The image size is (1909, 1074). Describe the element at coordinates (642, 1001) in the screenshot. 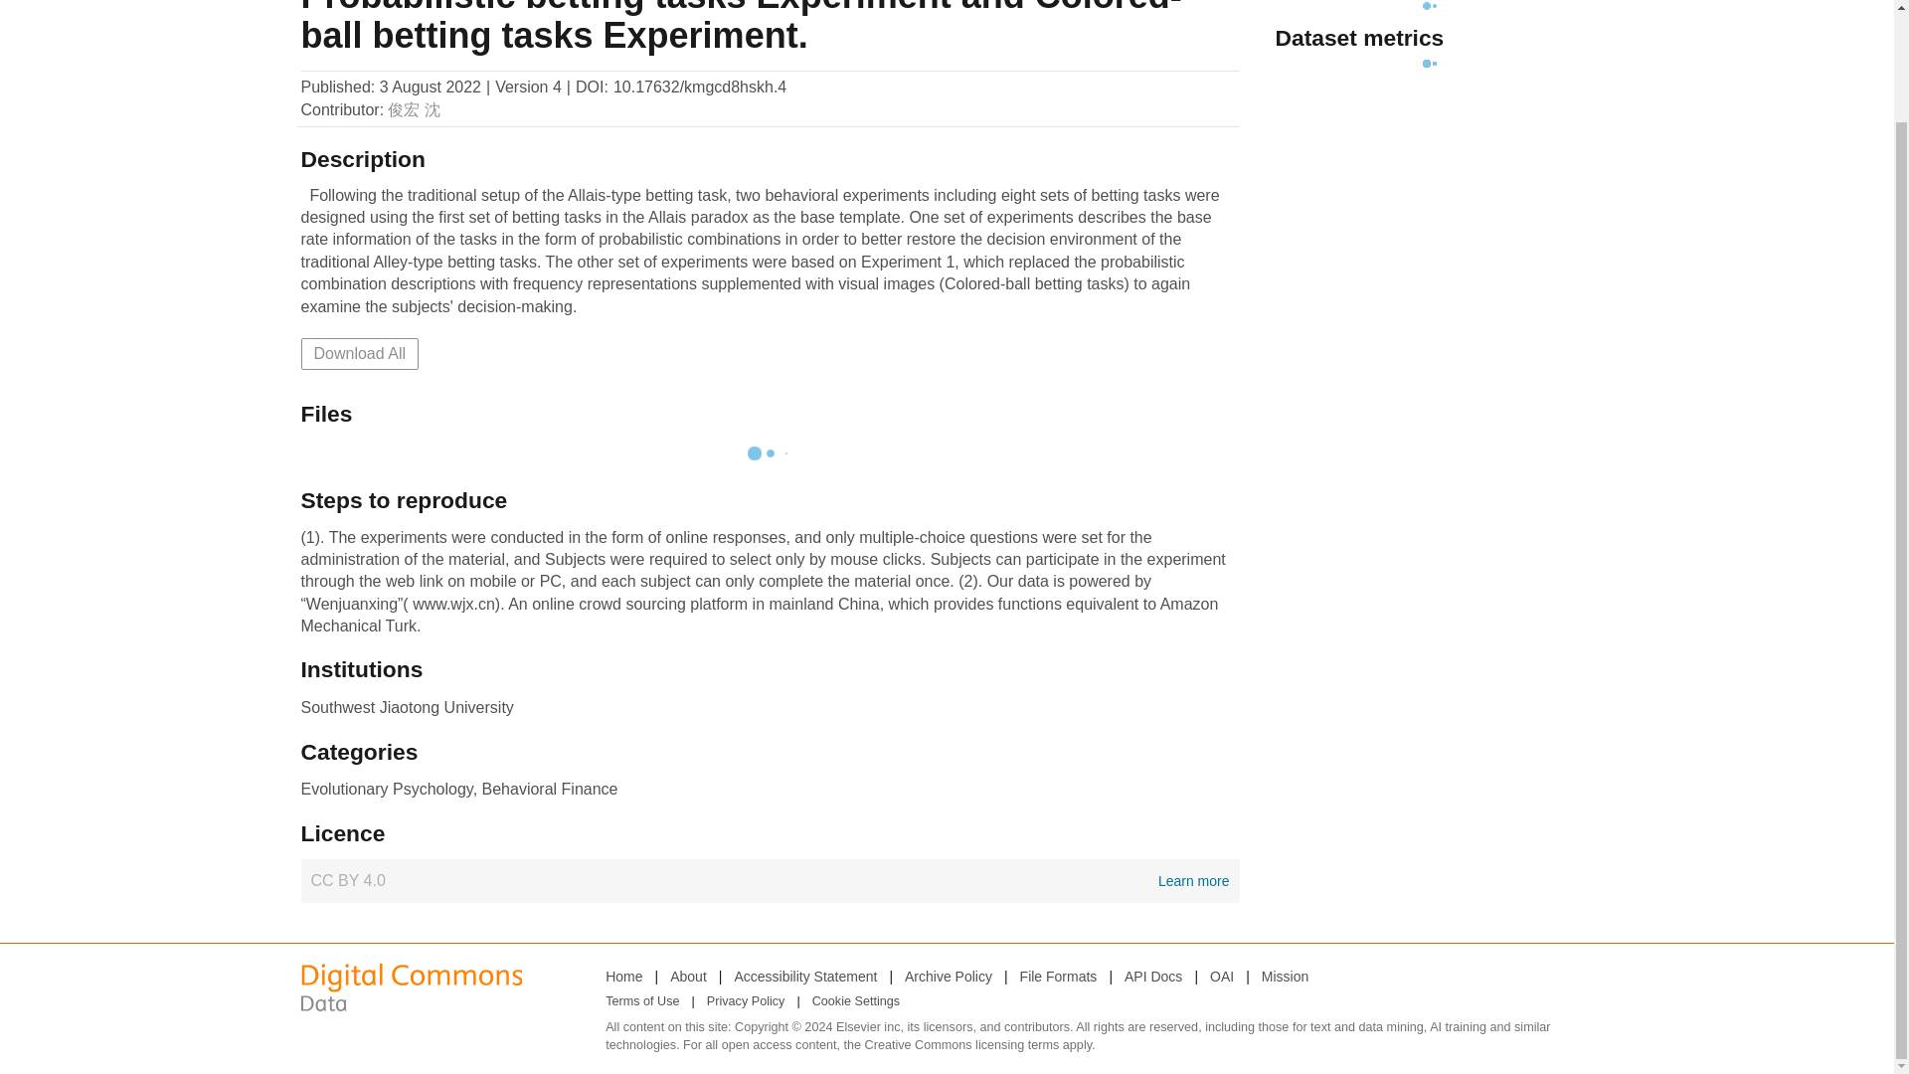

I see `Terms of Use` at that location.